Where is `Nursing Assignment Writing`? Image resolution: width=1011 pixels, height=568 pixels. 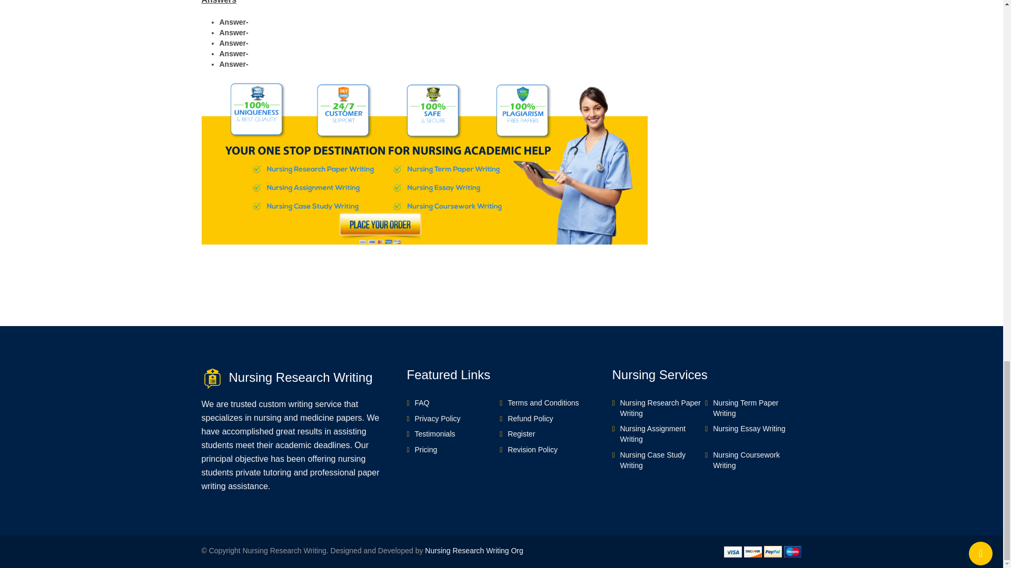
Nursing Assignment Writing is located at coordinates (652, 433).